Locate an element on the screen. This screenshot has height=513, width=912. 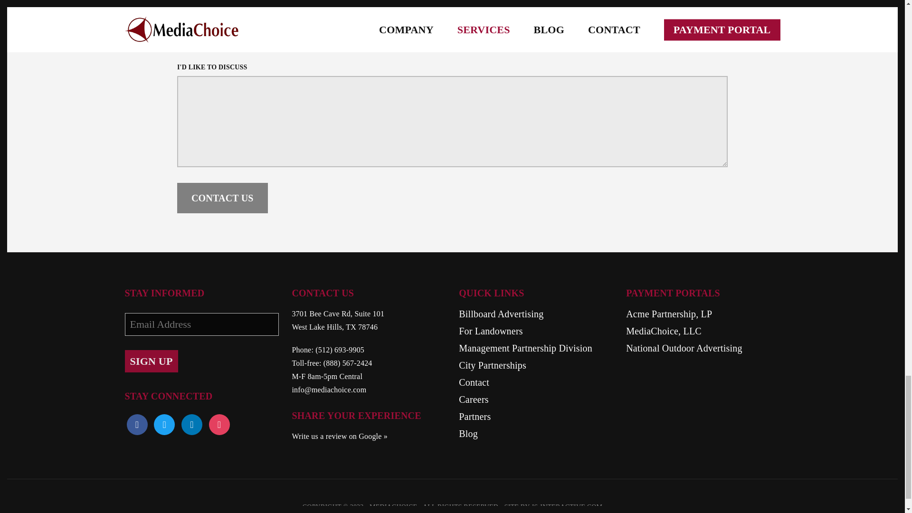
Twitter is located at coordinates (164, 424).